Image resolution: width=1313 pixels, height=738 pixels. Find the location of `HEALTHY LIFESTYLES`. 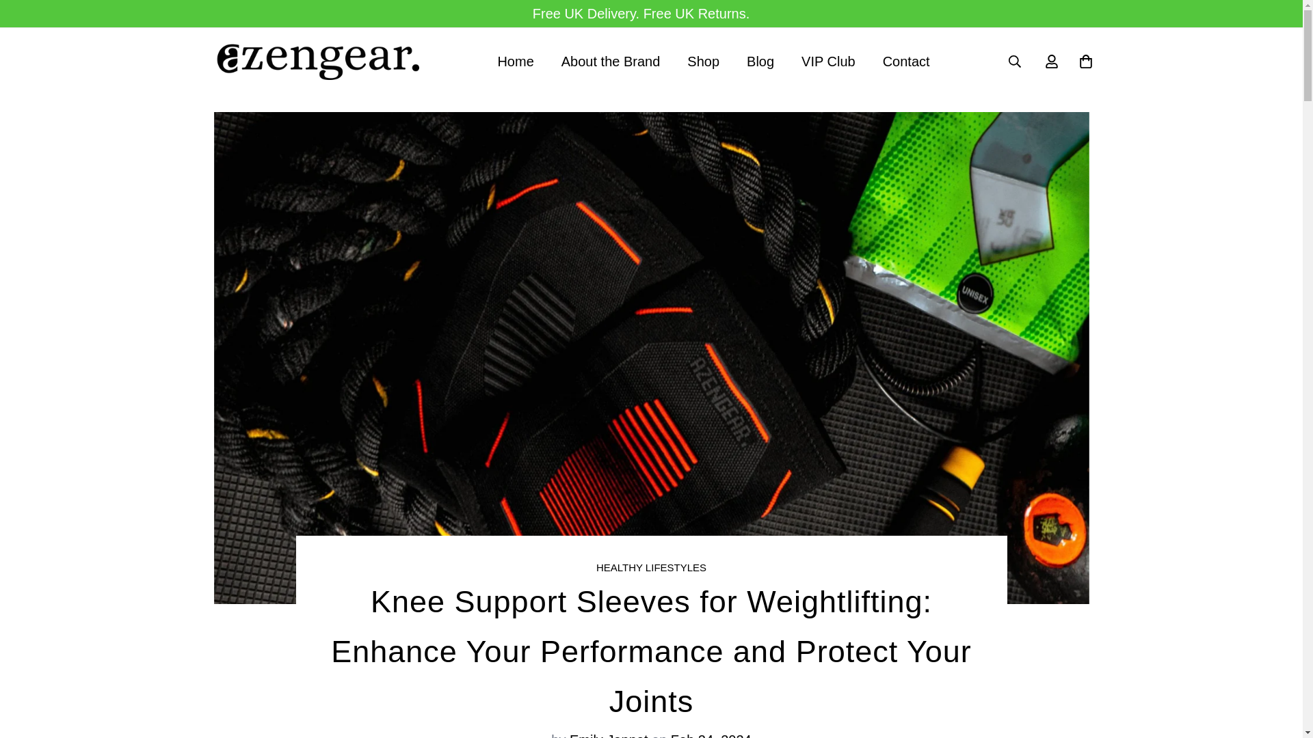

HEALTHY LIFESTYLES is located at coordinates (713, 61).